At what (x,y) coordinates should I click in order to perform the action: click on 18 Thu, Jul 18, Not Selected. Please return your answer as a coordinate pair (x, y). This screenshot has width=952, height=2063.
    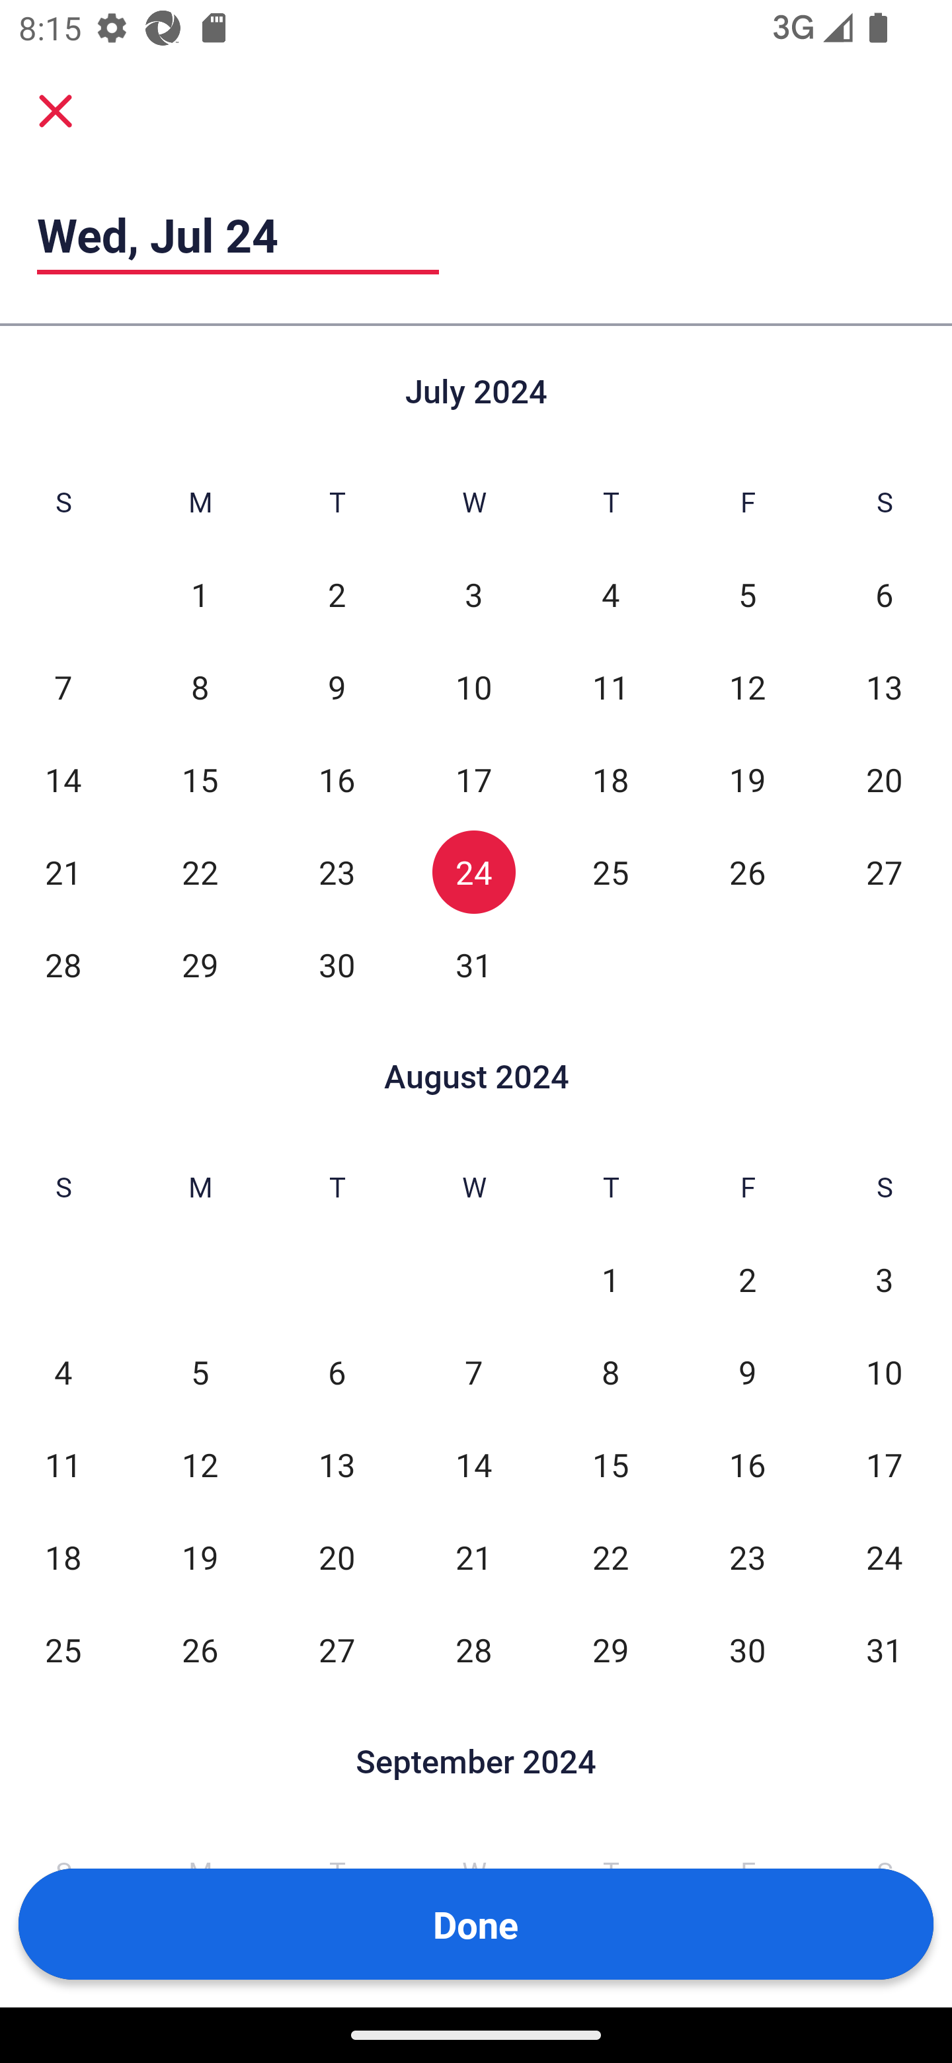
    Looking at the image, I should click on (610, 779).